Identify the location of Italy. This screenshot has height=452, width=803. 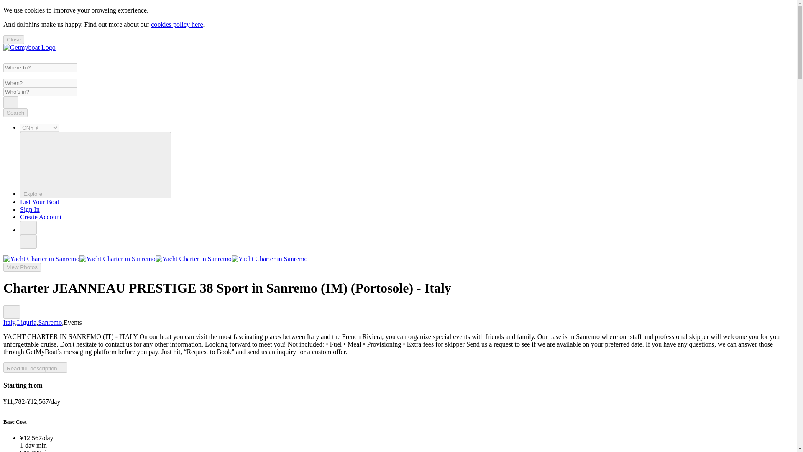
(9, 322).